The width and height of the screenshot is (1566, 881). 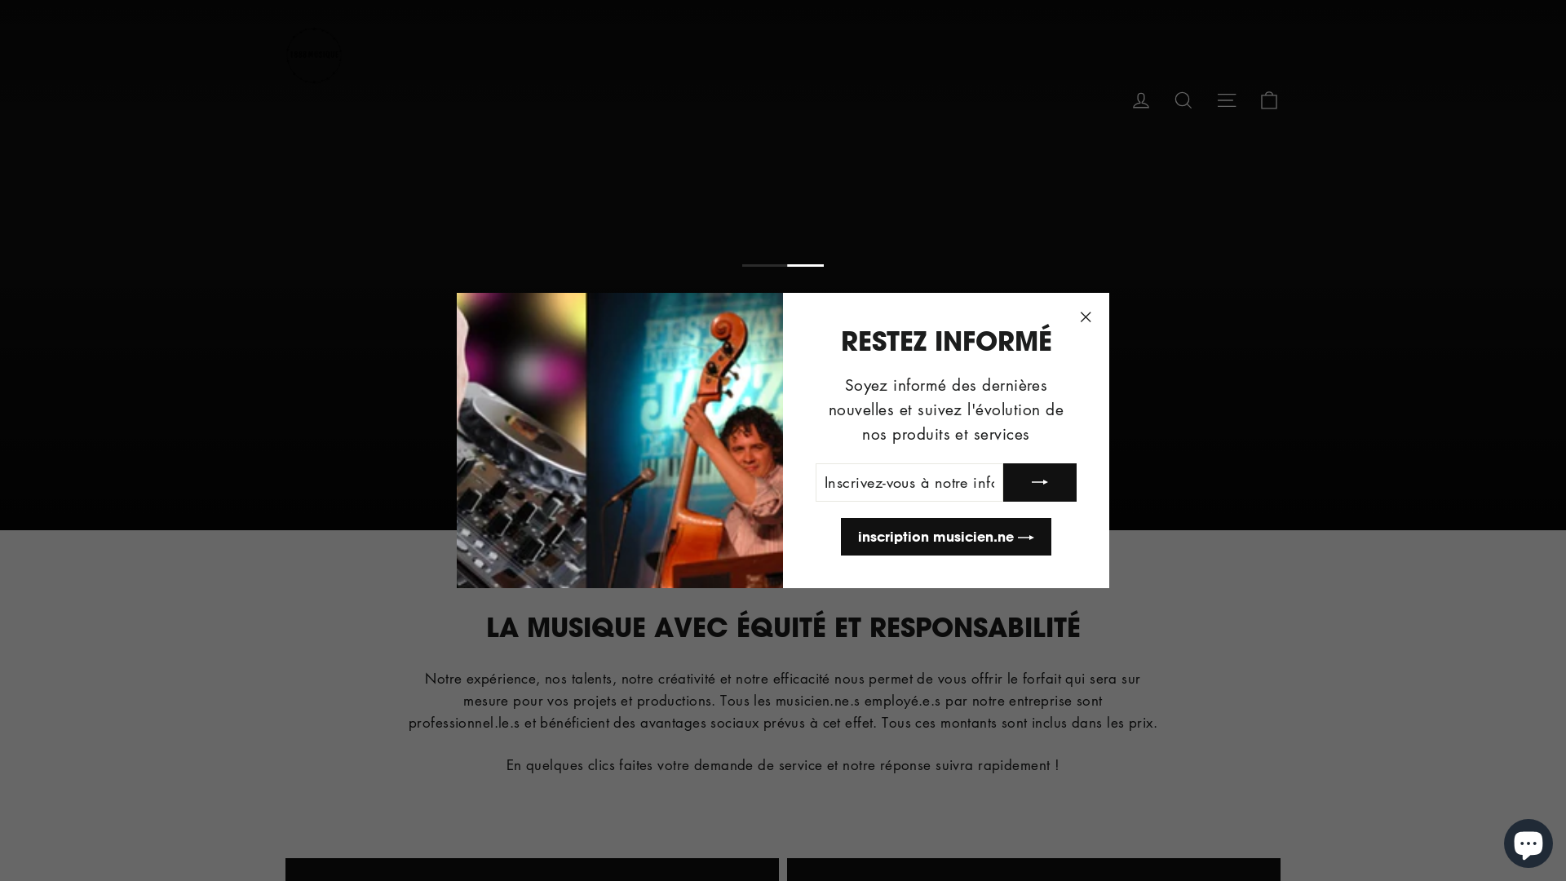 What do you see at coordinates (1086, 317) in the screenshot?
I see `"Fermer (Esc)"` at bounding box center [1086, 317].